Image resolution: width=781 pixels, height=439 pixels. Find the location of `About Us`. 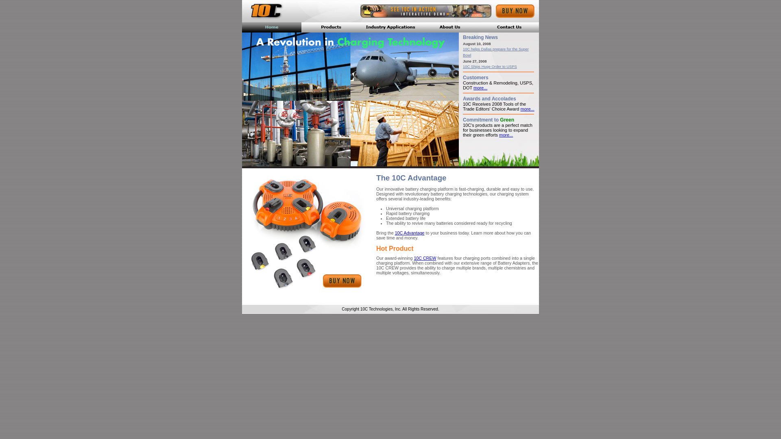

About Us is located at coordinates (450, 28).